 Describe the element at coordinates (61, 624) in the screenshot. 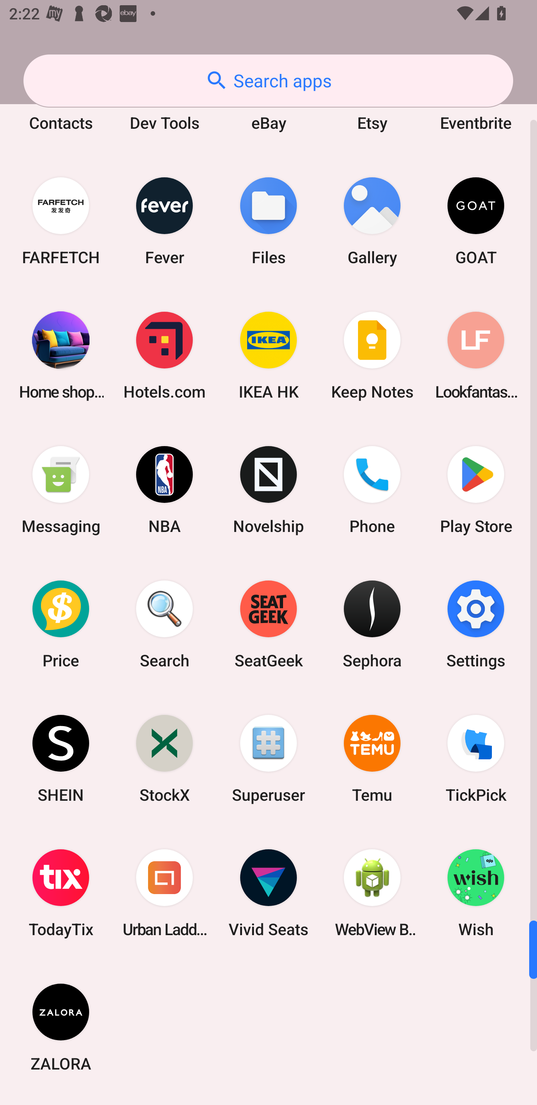

I see `Price` at that location.